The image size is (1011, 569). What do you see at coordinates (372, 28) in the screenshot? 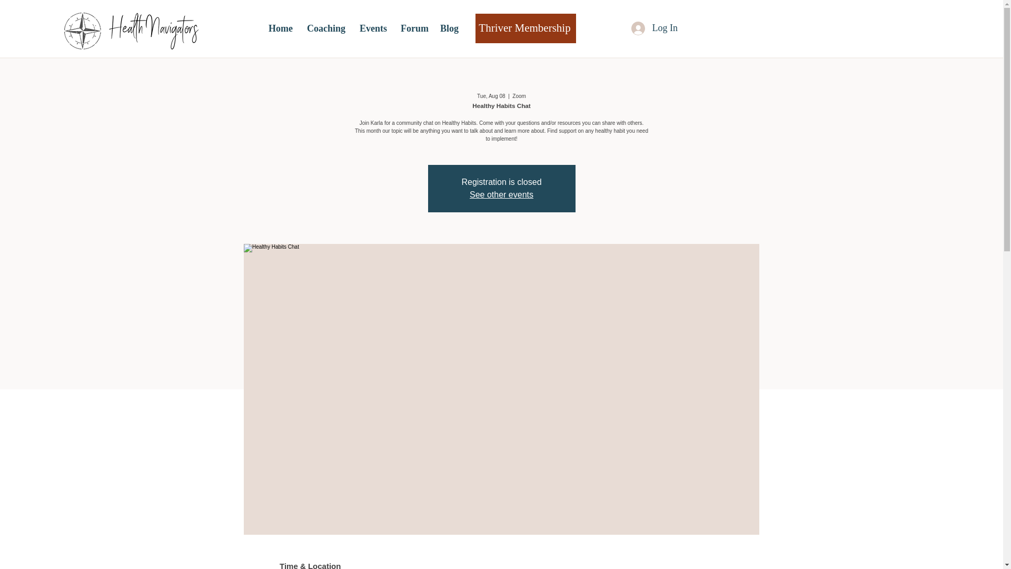
I see `Events` at bounding box center [372, 28].